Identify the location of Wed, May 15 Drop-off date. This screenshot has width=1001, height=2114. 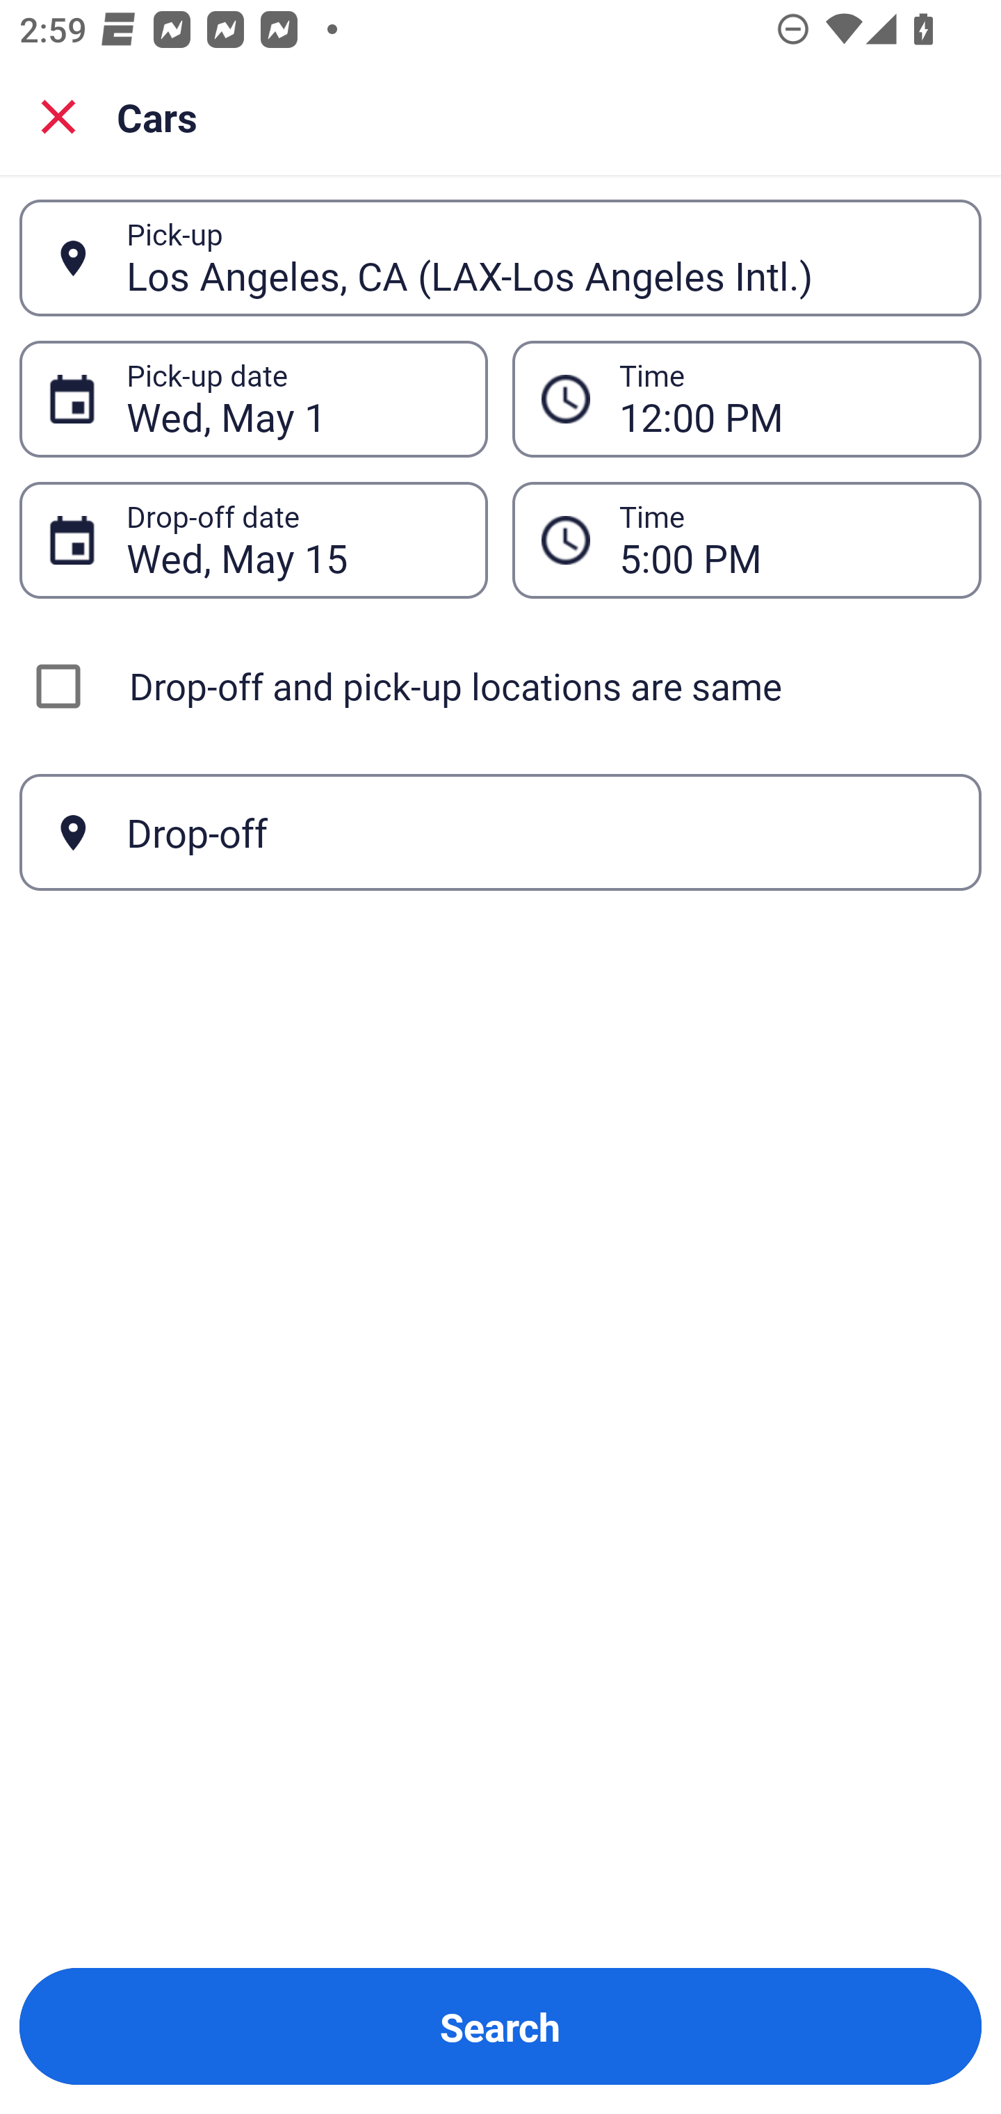
(253, 540).